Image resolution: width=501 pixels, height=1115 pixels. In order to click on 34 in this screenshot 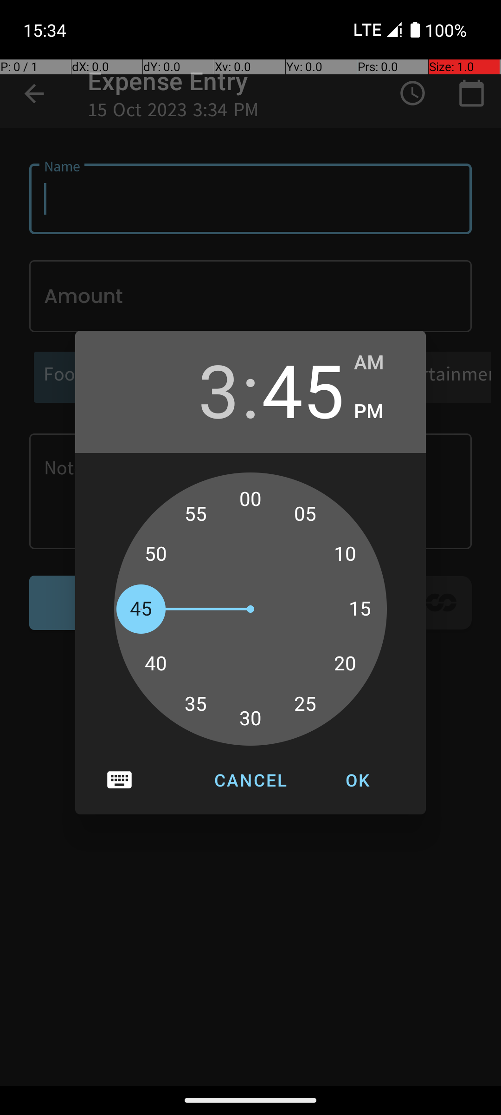, I will do `click(206, 709)`.